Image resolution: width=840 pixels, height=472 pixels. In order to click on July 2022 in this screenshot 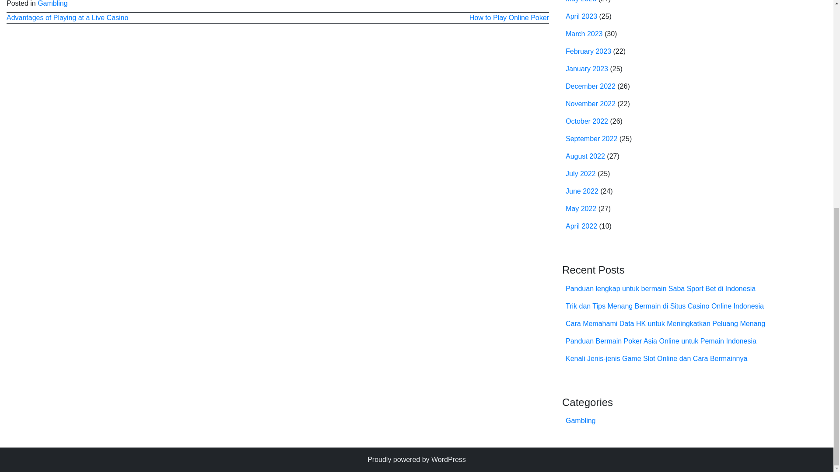, I will do `click(580, 174)`.